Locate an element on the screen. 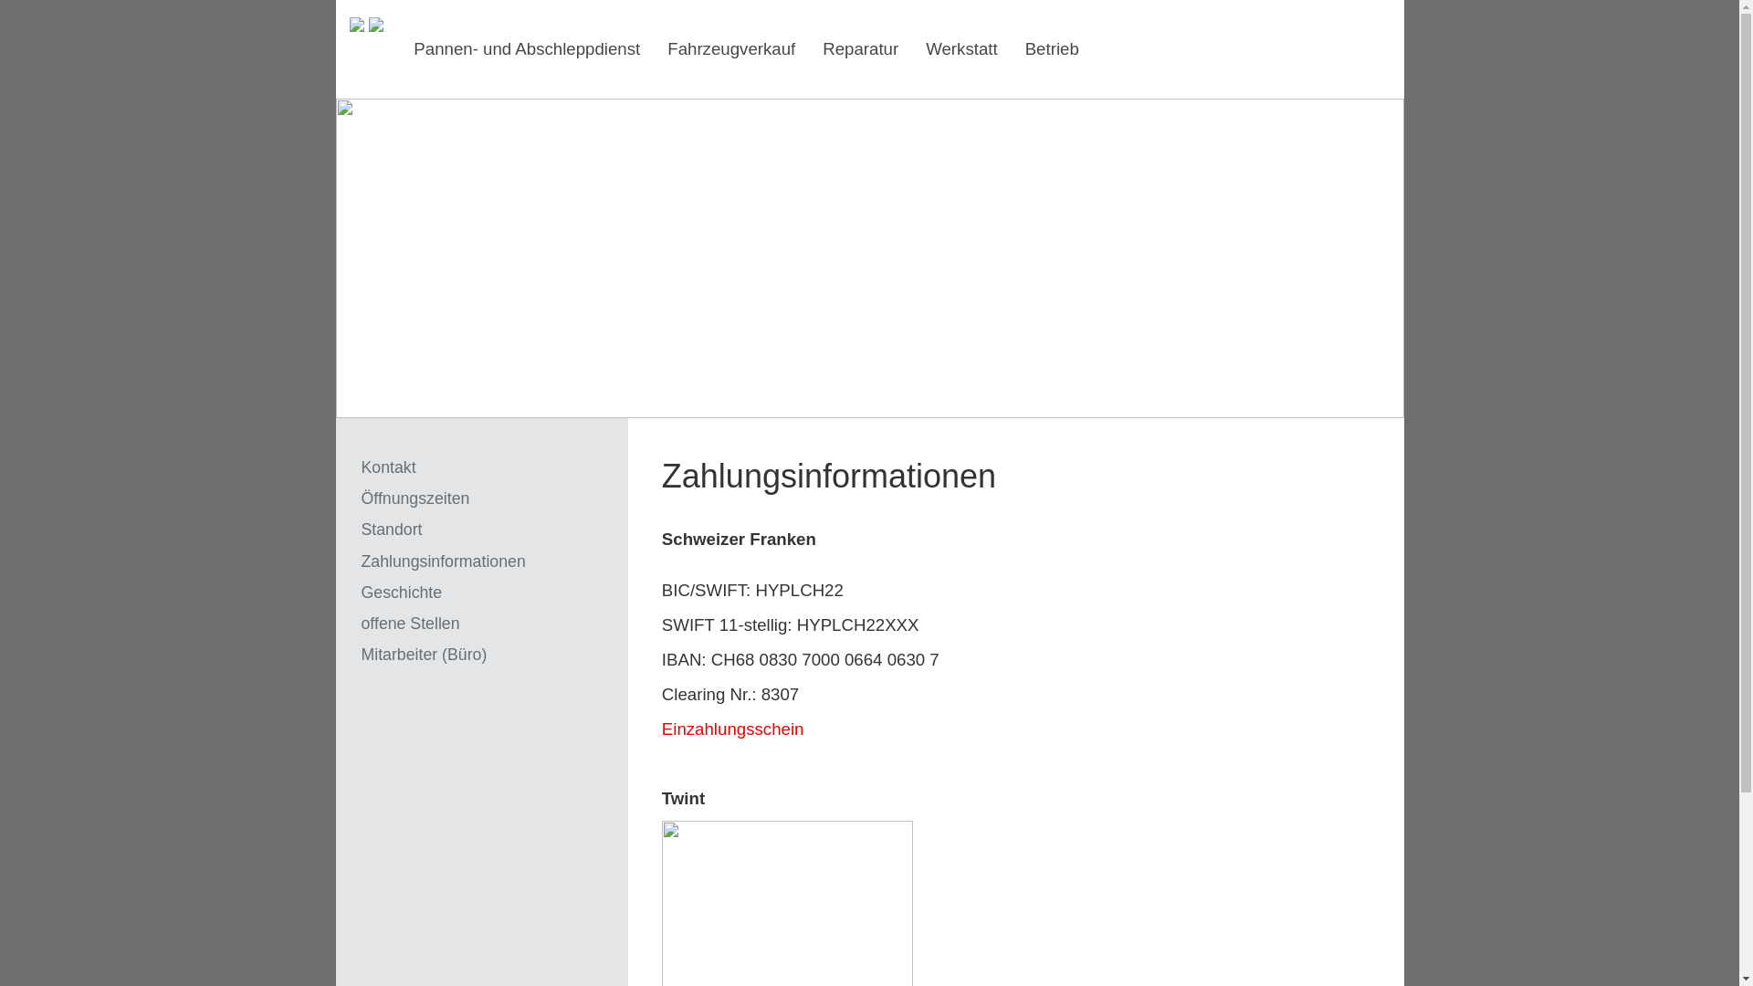 Image resolution: width=1753 pixels, height=986 pixels. Reparatur is located at coordinates (860, 49).